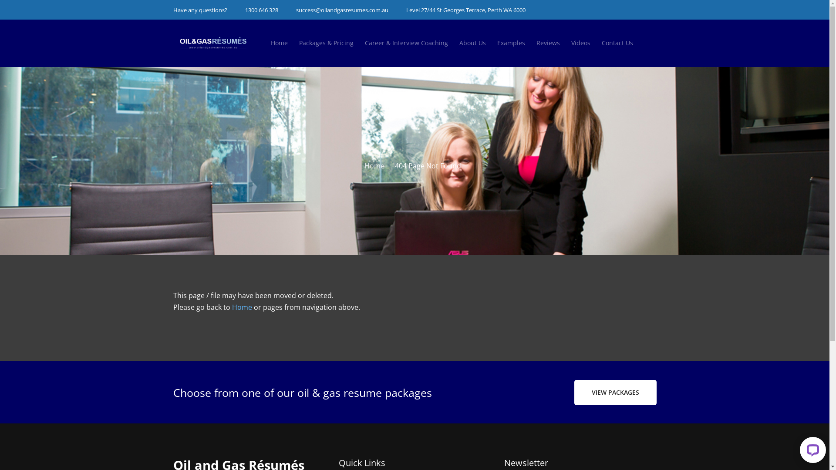 The width and height of the screenshot is (836, 470). Describe the element at coordinates (472, 43) in the screenshot. I see `About Us` at that location.